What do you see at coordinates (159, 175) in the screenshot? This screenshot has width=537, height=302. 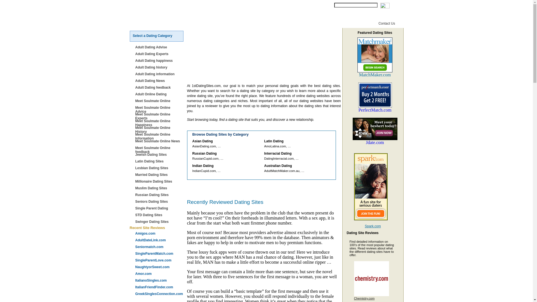 I see `Married Dating Sites` at bounding box center [159, 175].